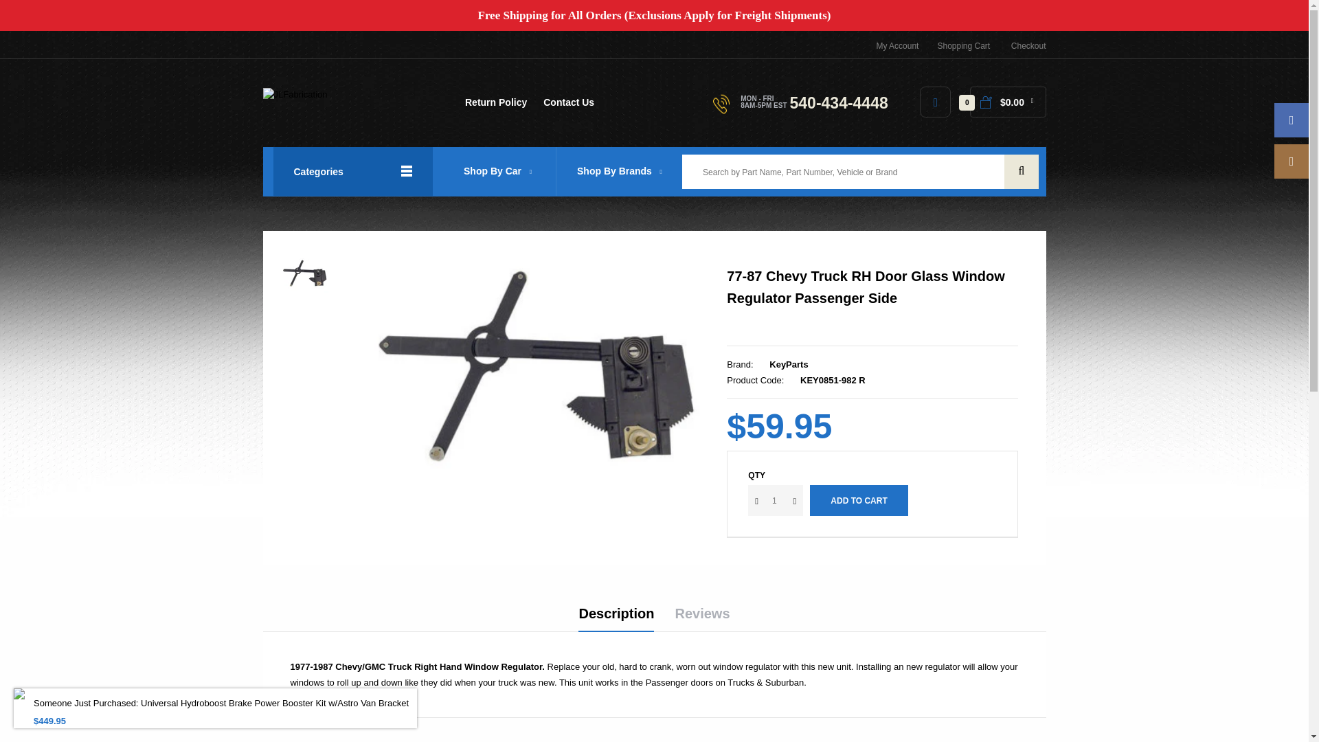 Image resolution: width=1319 pixels, height=742 pixels. Describe the element at coordinates (775, 500) in the screenshot. I see `1` at that location.